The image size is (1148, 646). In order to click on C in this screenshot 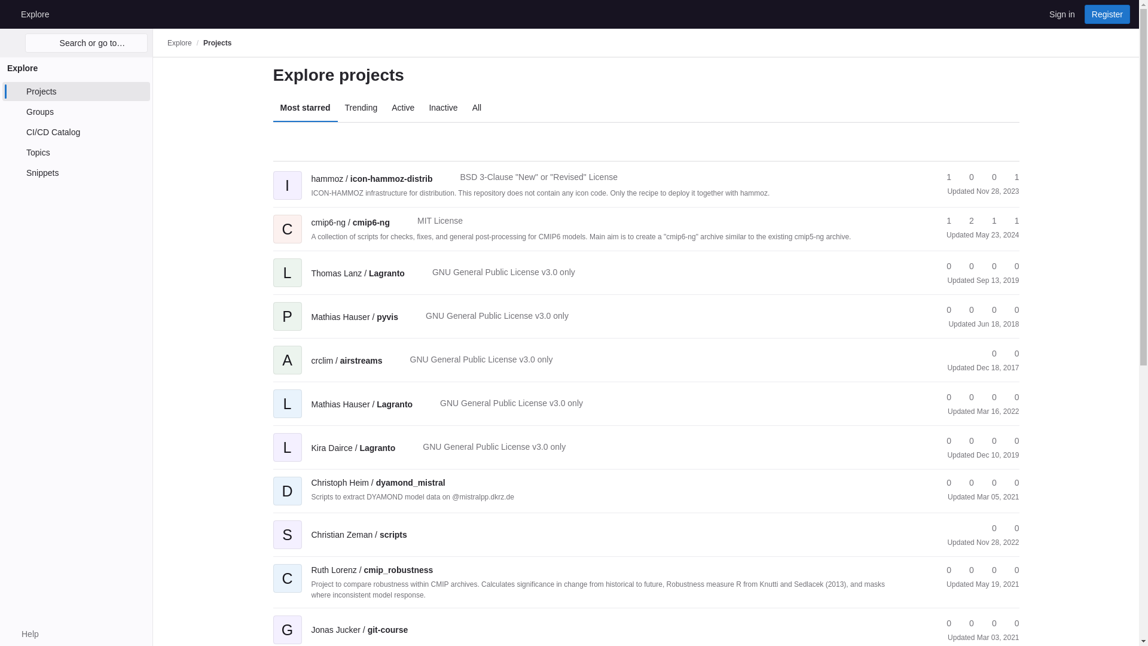, I will do `click(287, 220)`.